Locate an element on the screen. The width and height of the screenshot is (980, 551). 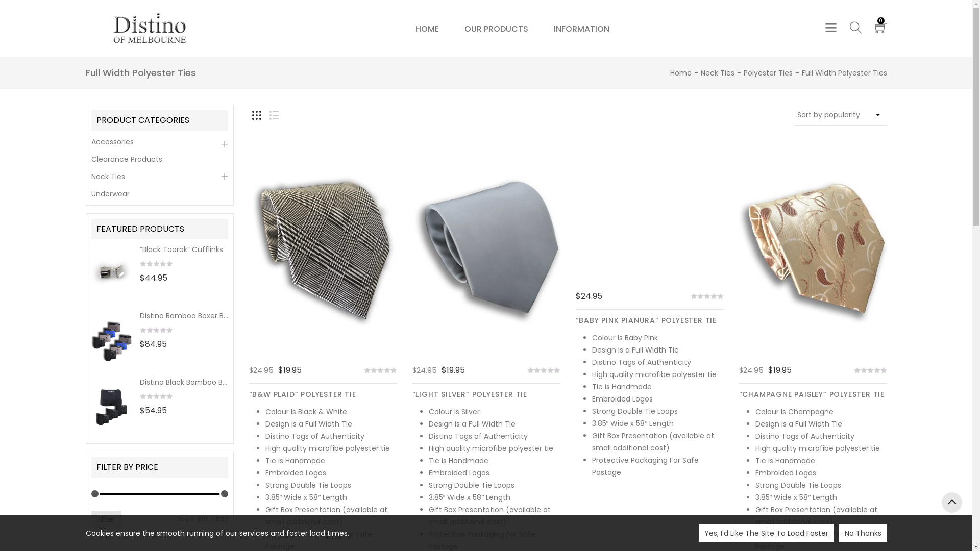
0 is located at coordinates (544, 370).